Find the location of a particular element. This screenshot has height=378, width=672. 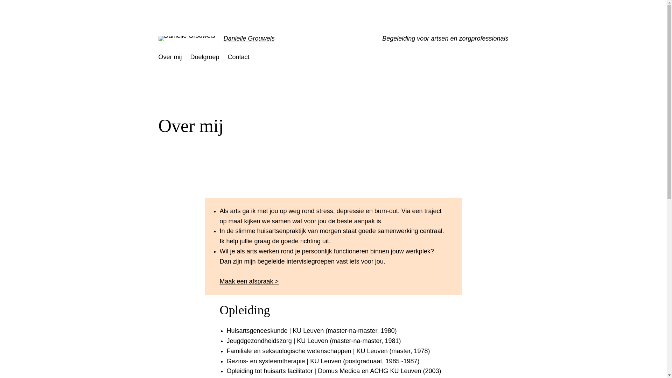

Doelgroep is located at coordinates (205, 57).